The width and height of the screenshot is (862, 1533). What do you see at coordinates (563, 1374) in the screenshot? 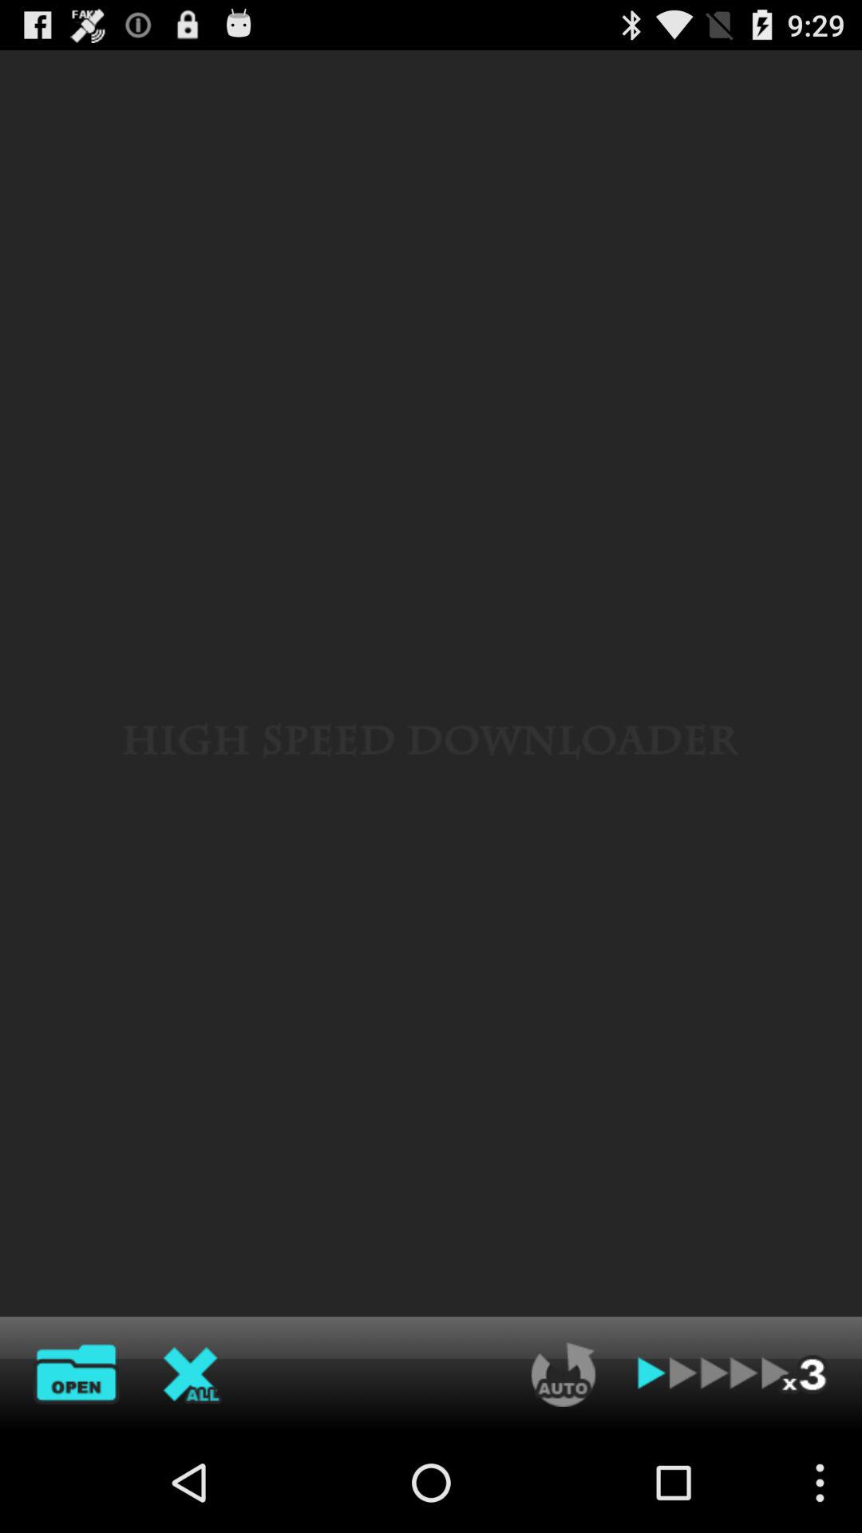
I see `automatically re-play` at bounding box center [563, 1374].